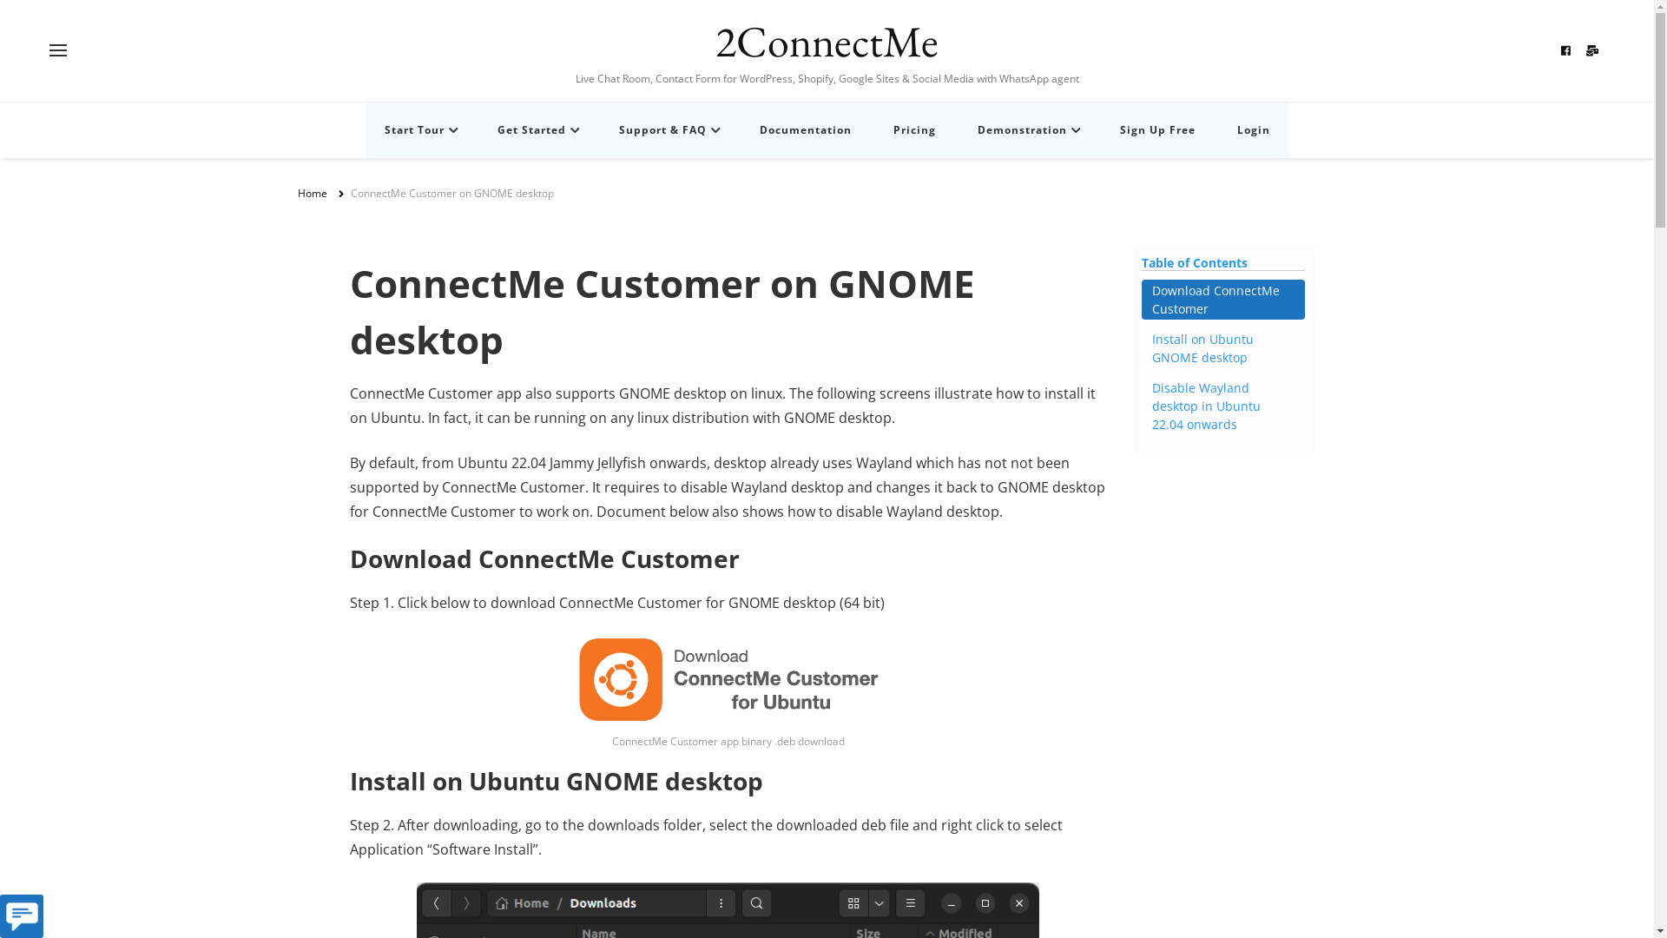 Image resolution: width=1667 pixels, height=938 pixels. Describe the element at coordinates (827, 42) in the screenshot. I see `2ConnectMe` at that location.